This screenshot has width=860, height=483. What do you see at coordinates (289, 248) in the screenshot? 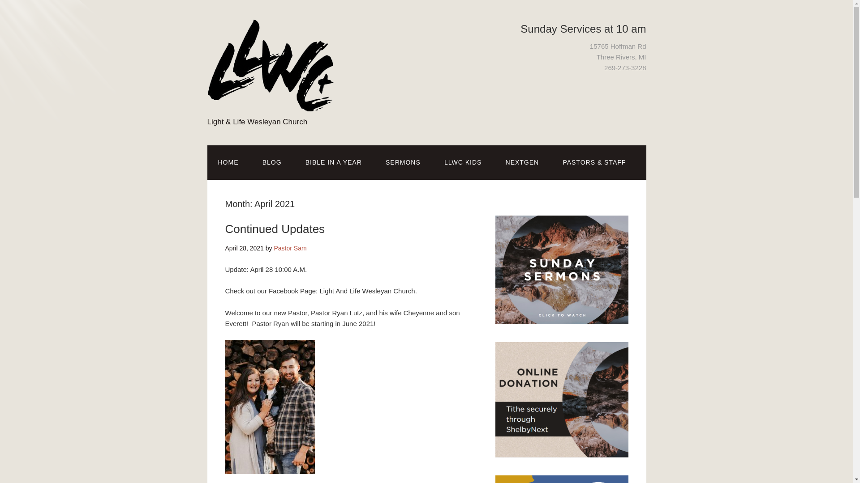
I see `Pastor Sam` at bounding box center [289, 248].